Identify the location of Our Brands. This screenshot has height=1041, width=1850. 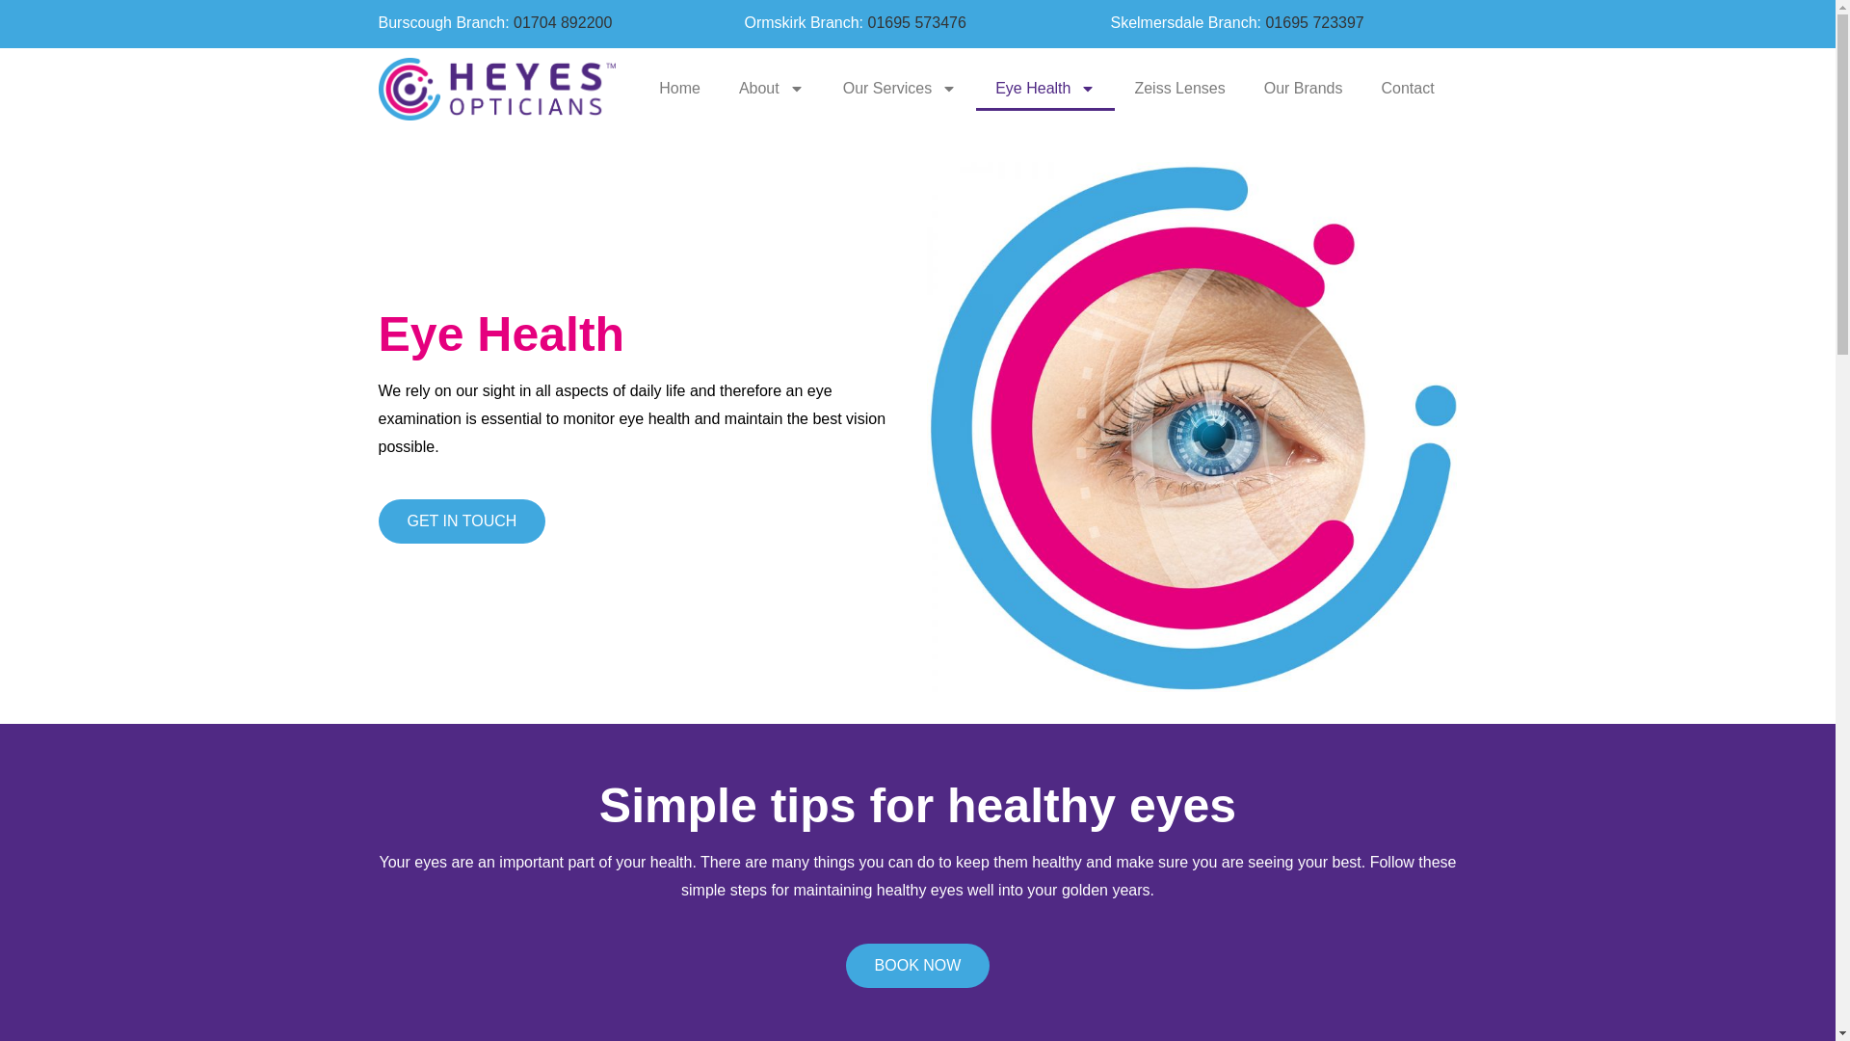
(1303, 89).